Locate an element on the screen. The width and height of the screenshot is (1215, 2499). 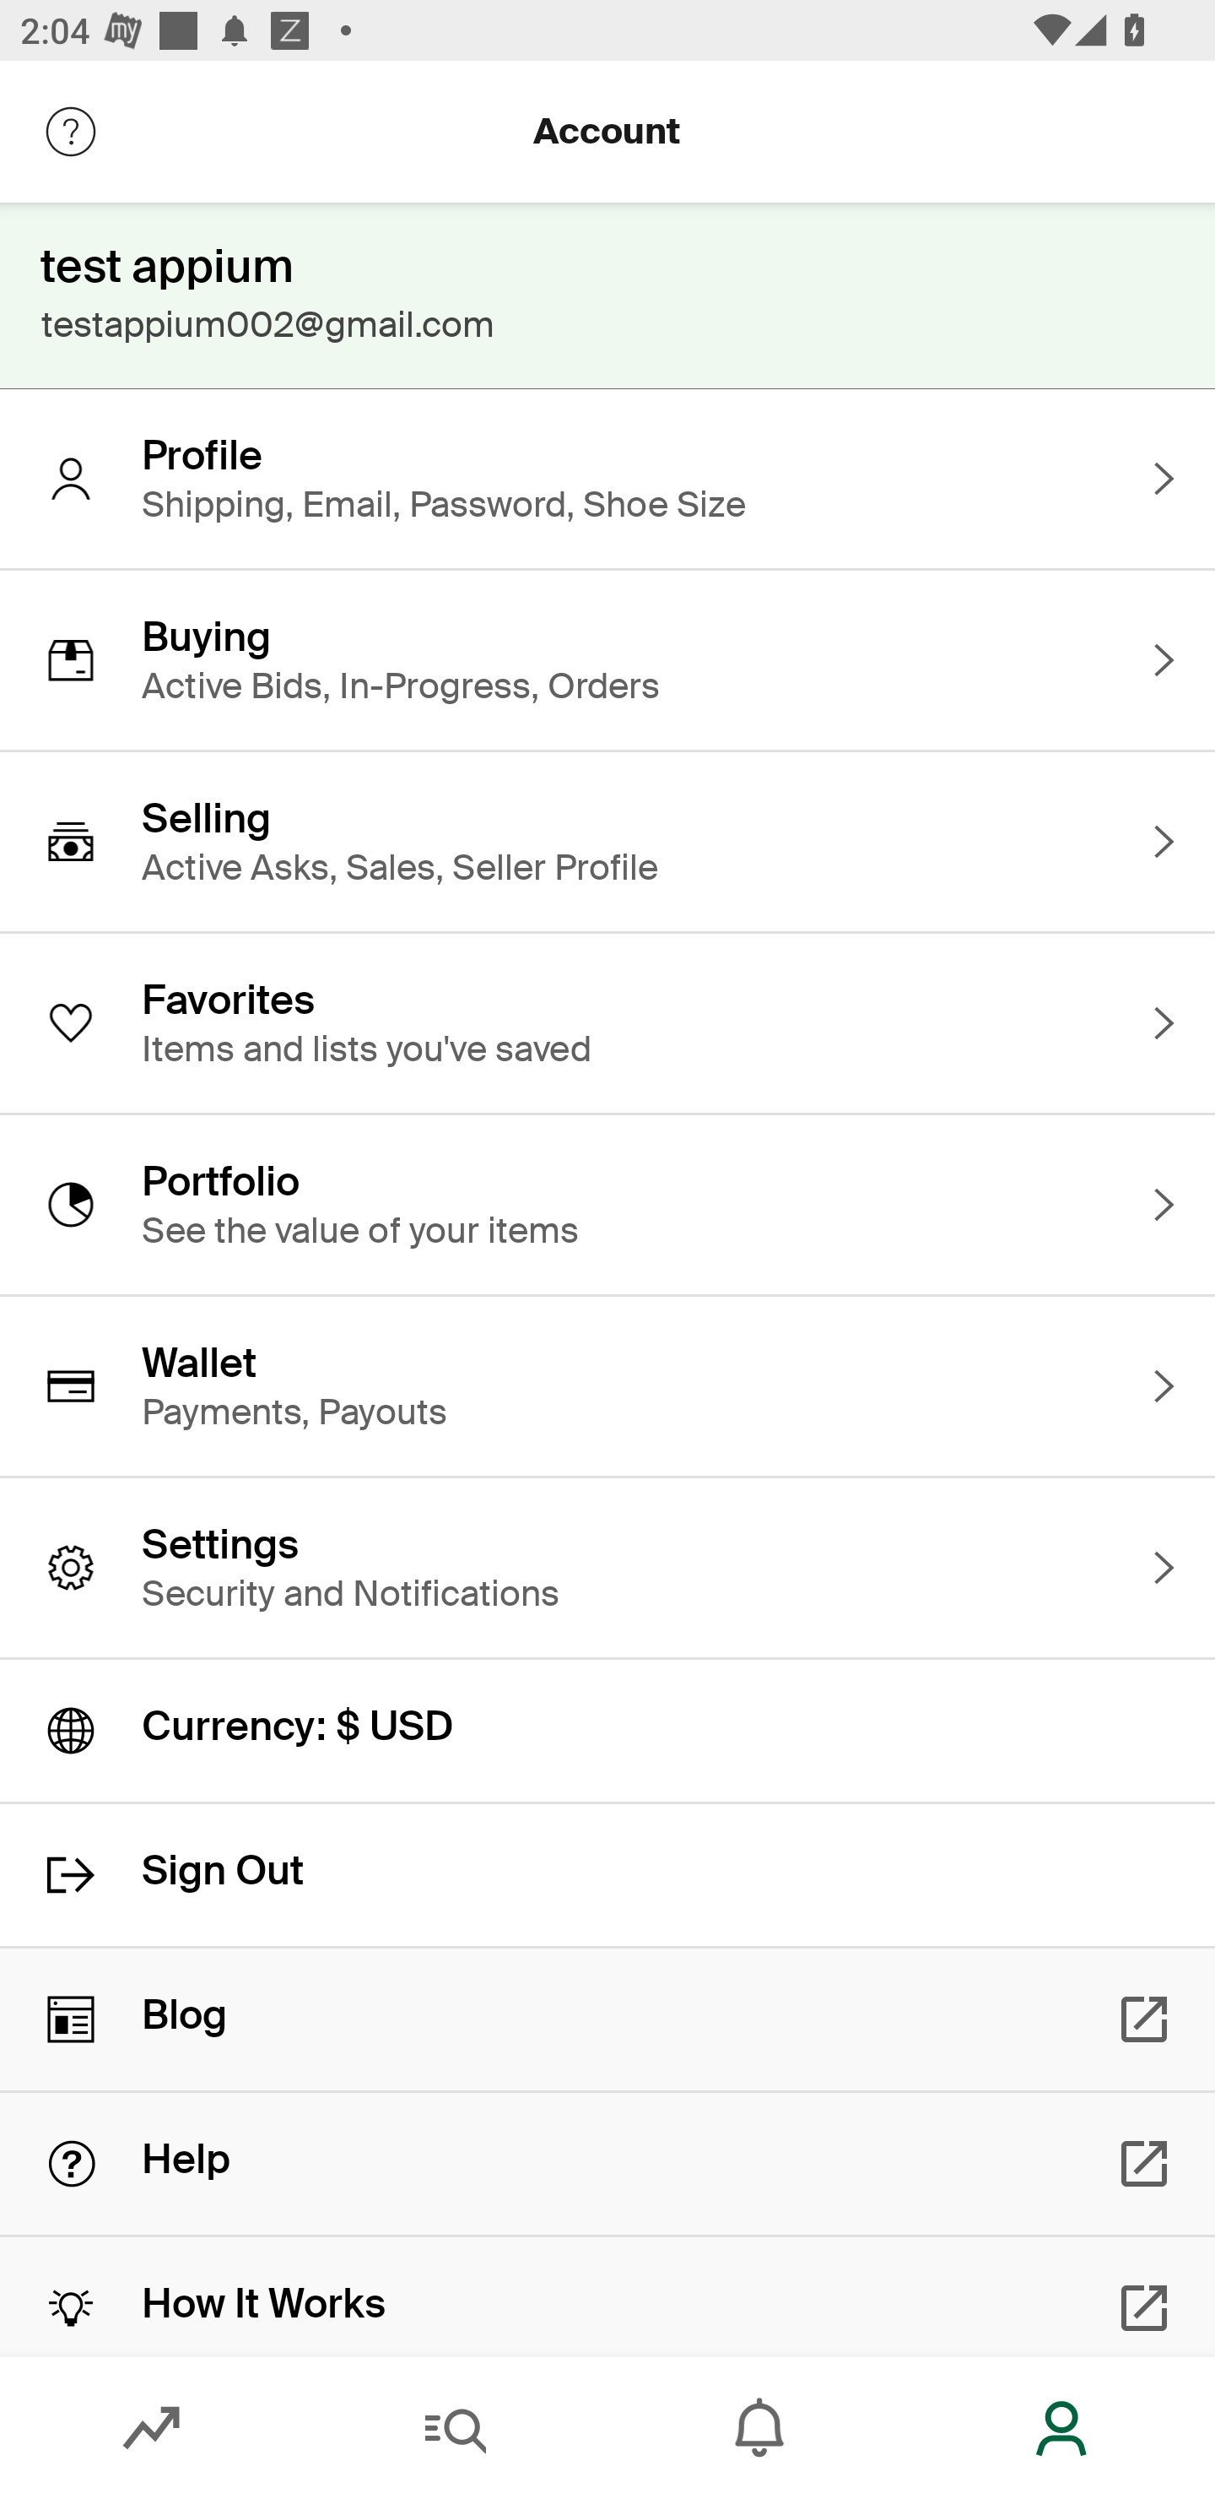
Settings Security and Notifications is located at coordinates (607, 1568).